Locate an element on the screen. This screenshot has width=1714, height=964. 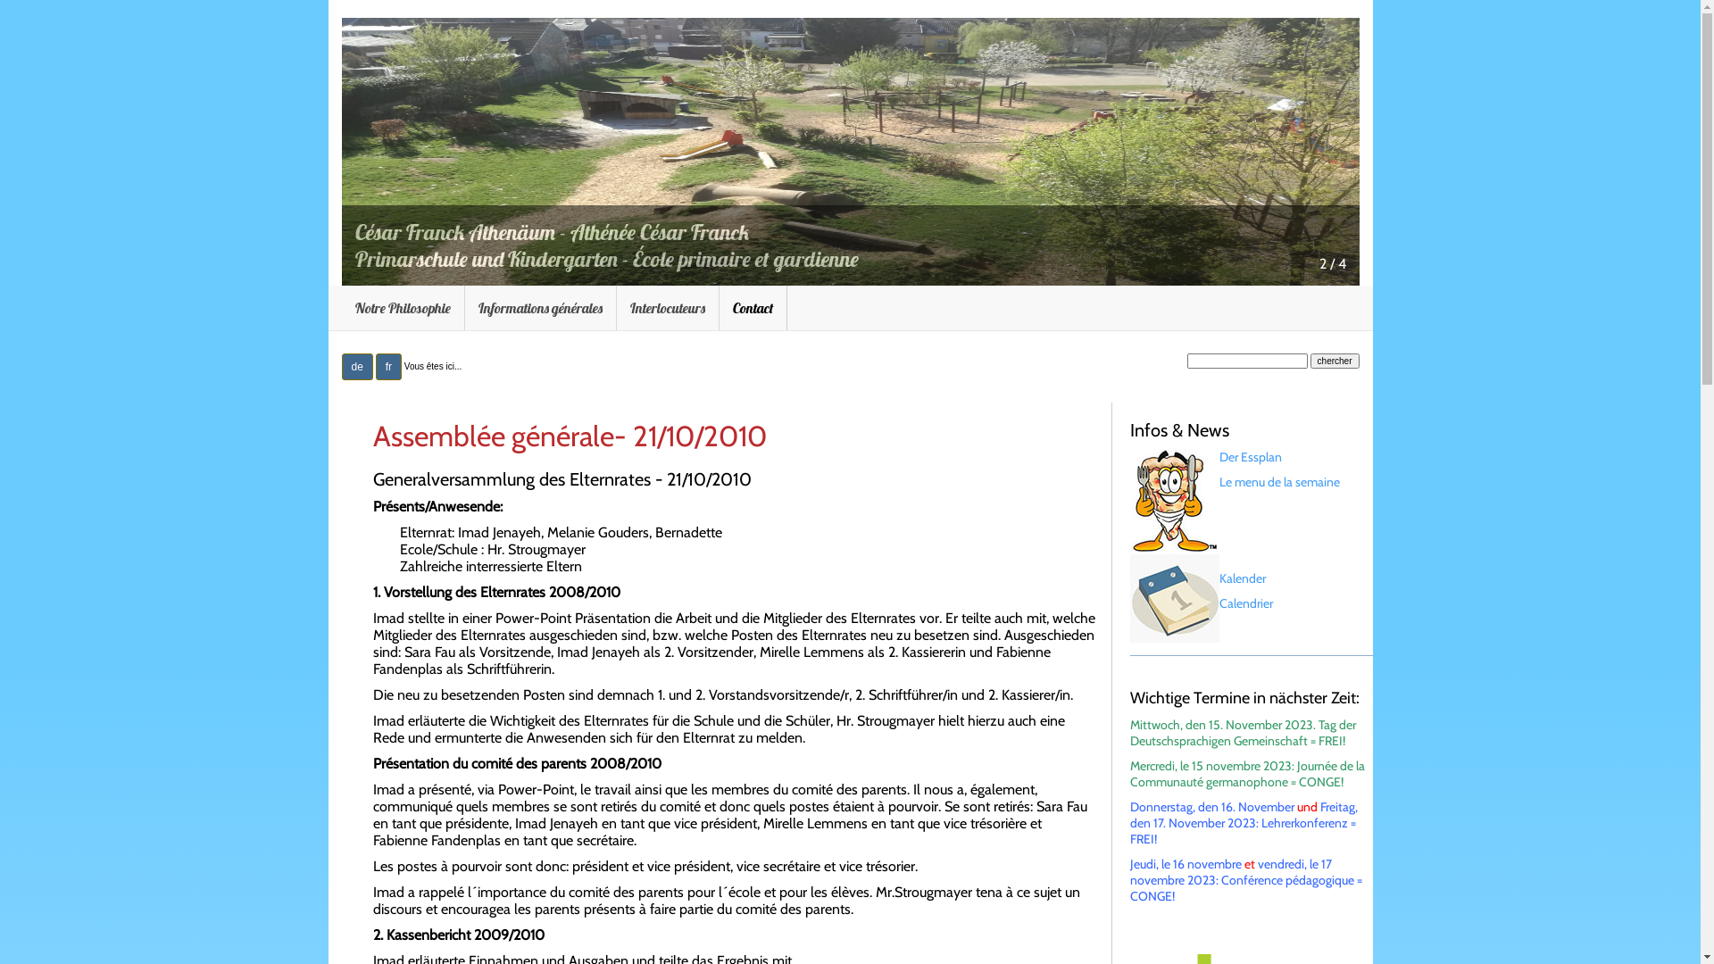
Der Essplan is located at coordinates (1251, 457).